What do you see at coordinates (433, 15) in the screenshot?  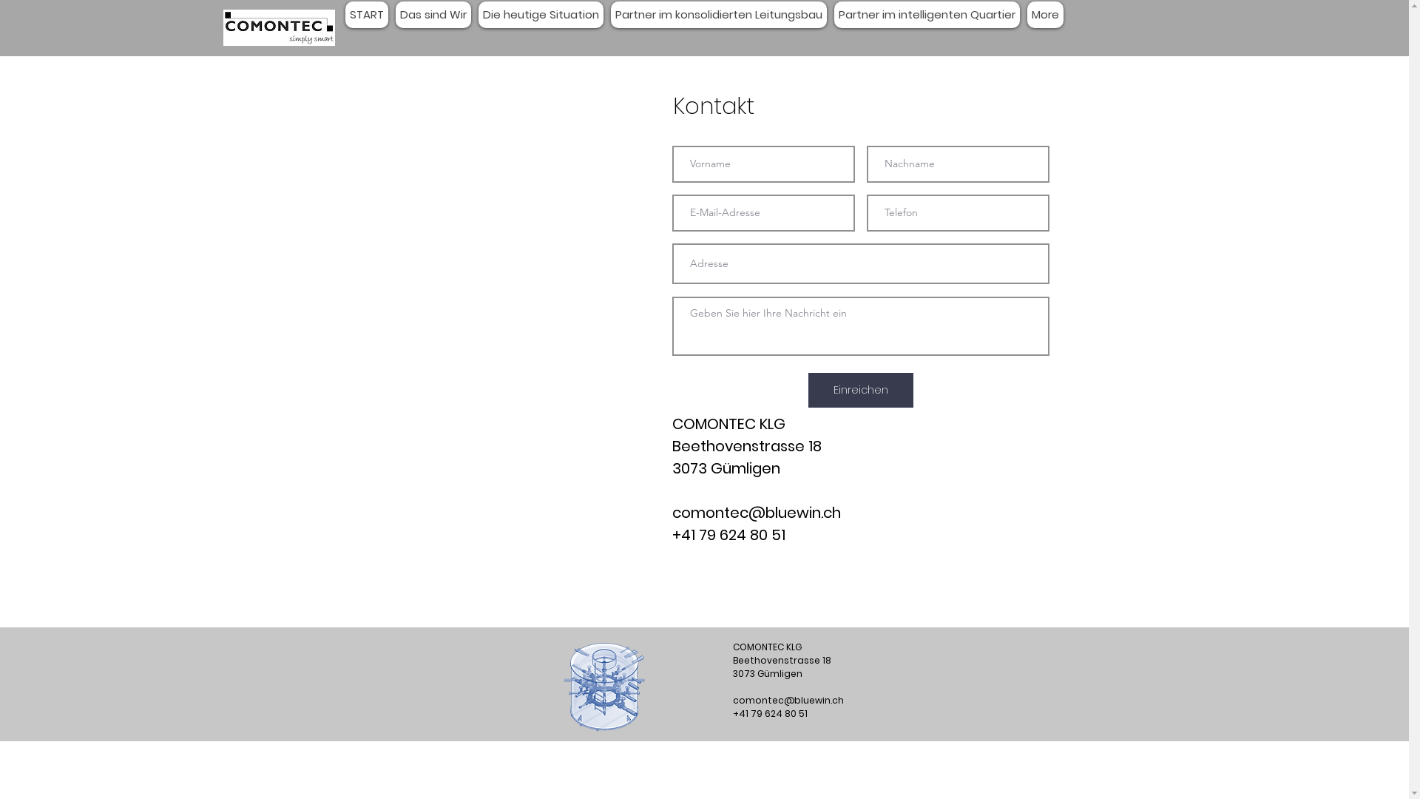 I see `Das sind Wir` at bounding box center [433, 15].